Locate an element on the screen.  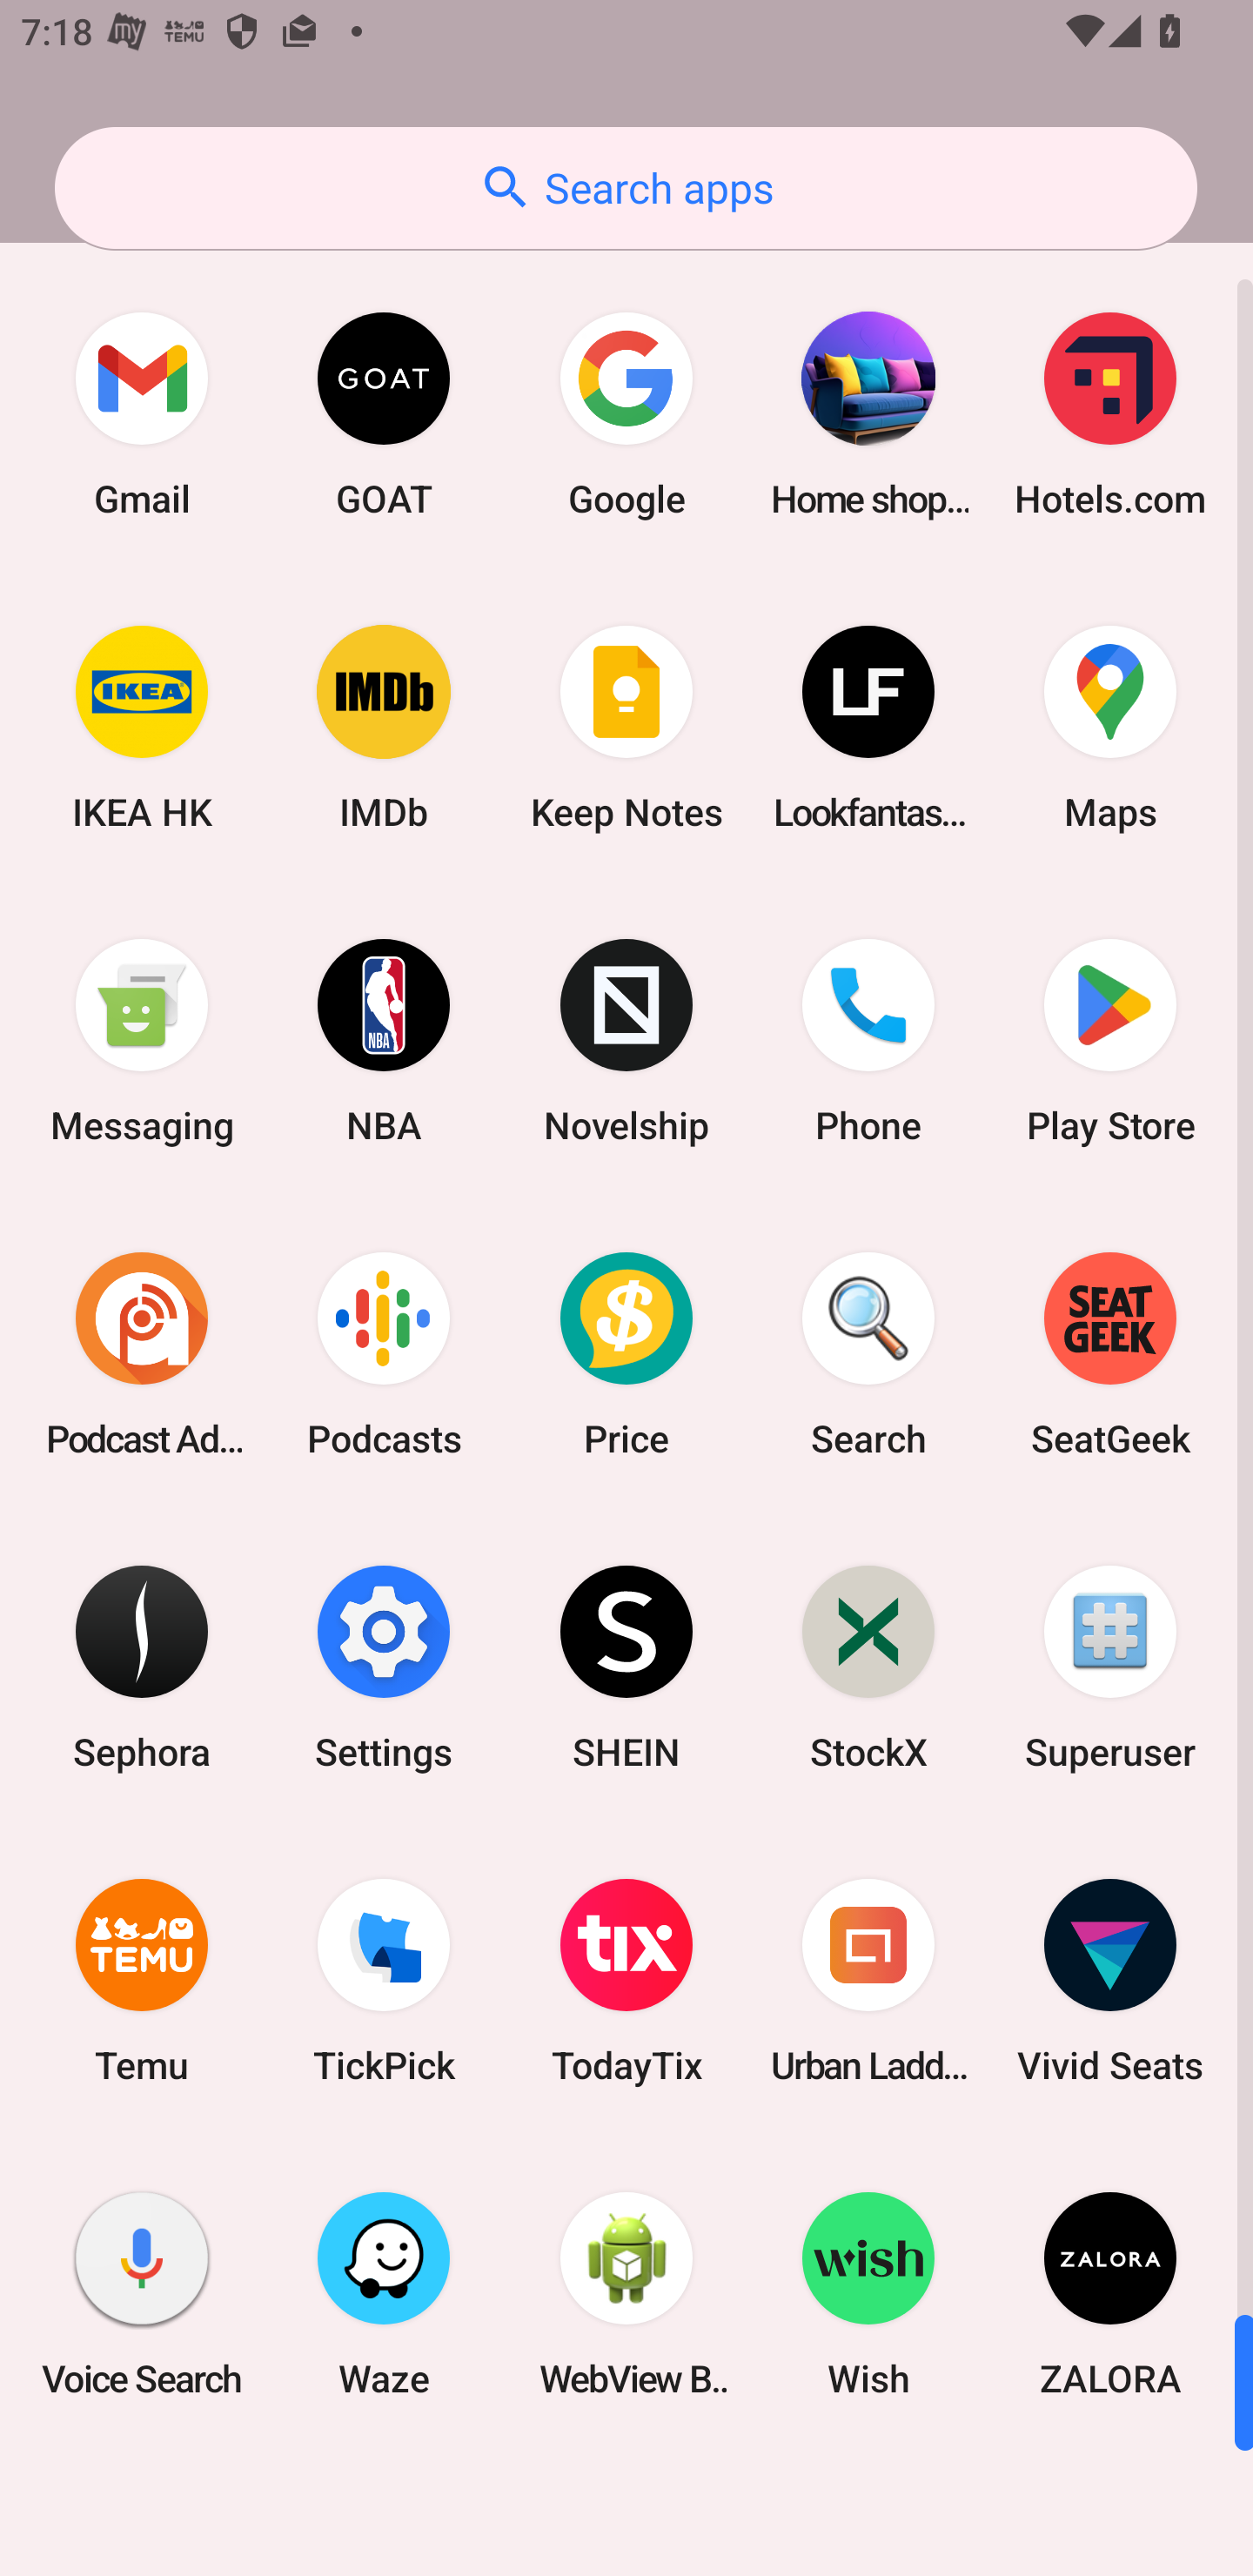
Lookfantastic is located at coordinates (868, 728).